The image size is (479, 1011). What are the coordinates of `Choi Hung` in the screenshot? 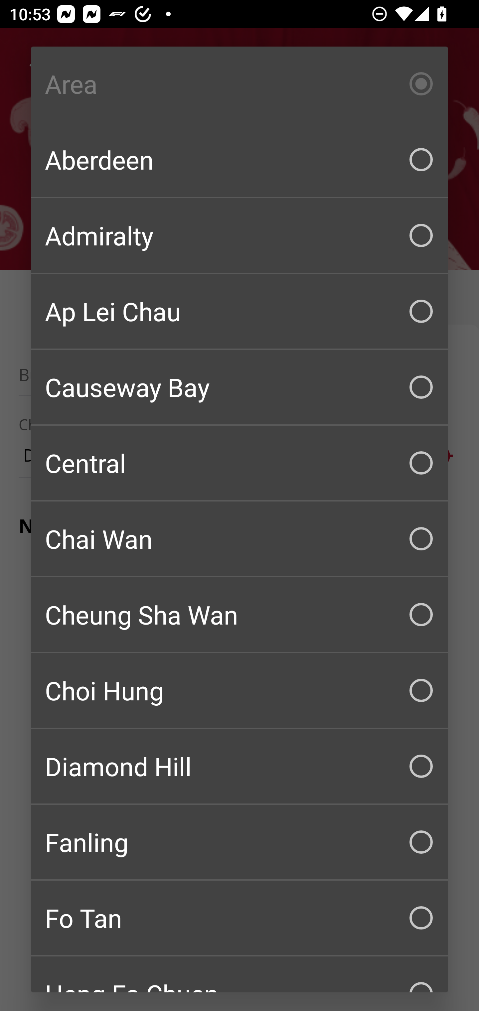 It's located at (239, 690).